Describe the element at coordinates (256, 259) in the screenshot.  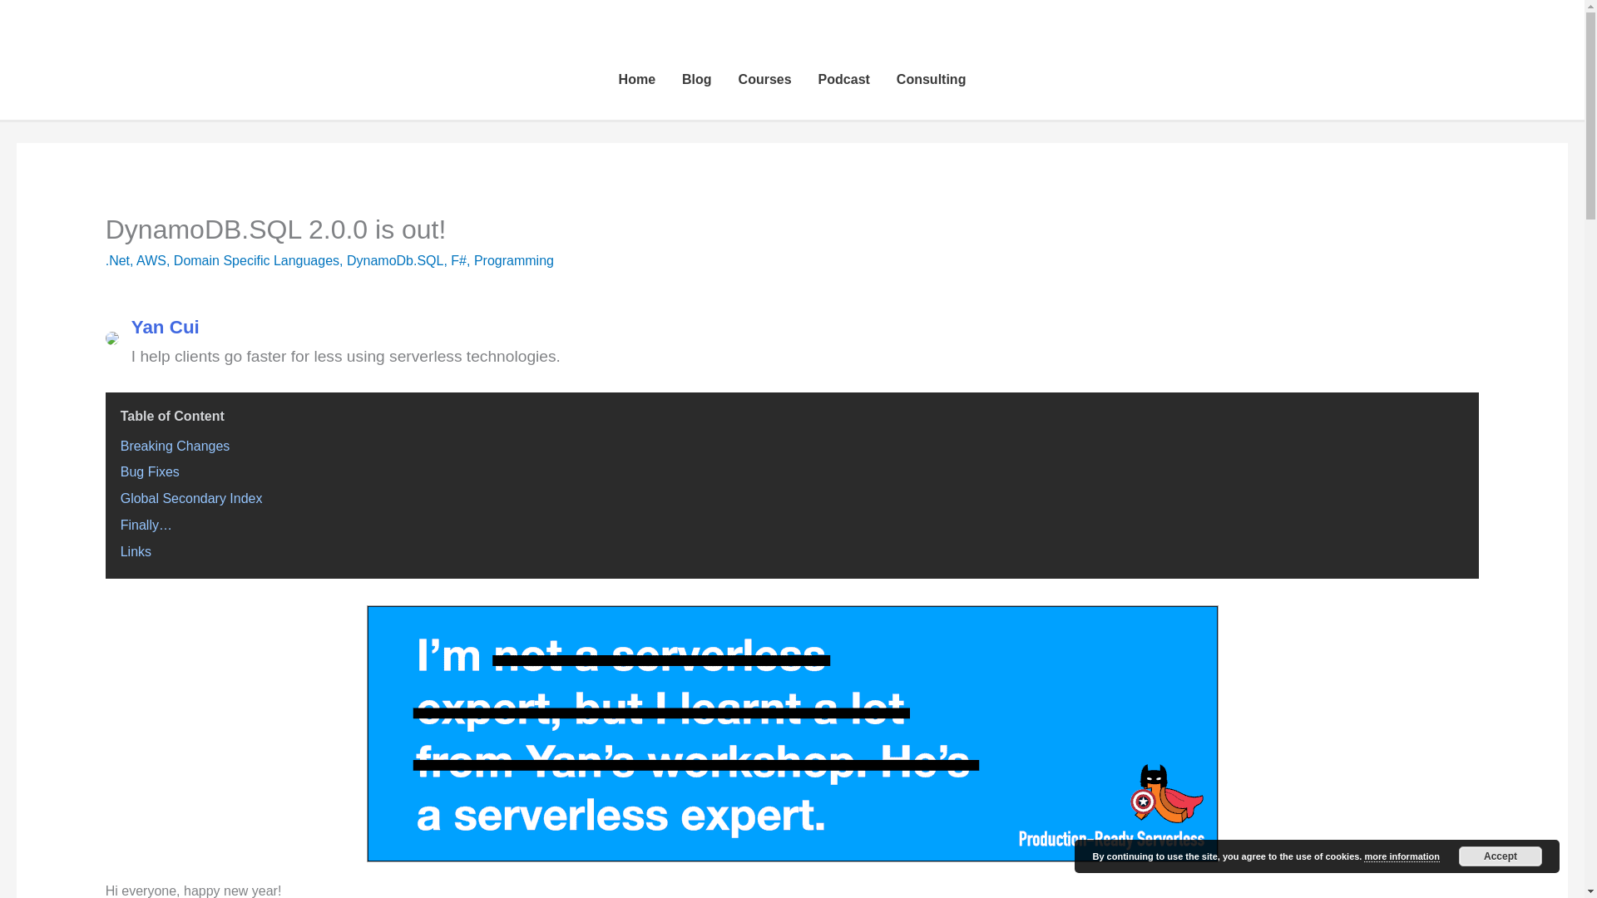
I see `Domain Specific Languages` at that location.